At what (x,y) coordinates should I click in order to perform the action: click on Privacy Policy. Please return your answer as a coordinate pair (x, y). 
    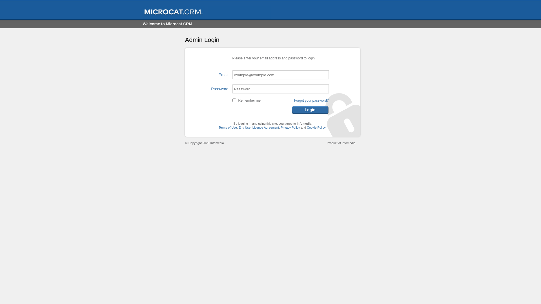
    Looking at the image, I should click on (290, 127).